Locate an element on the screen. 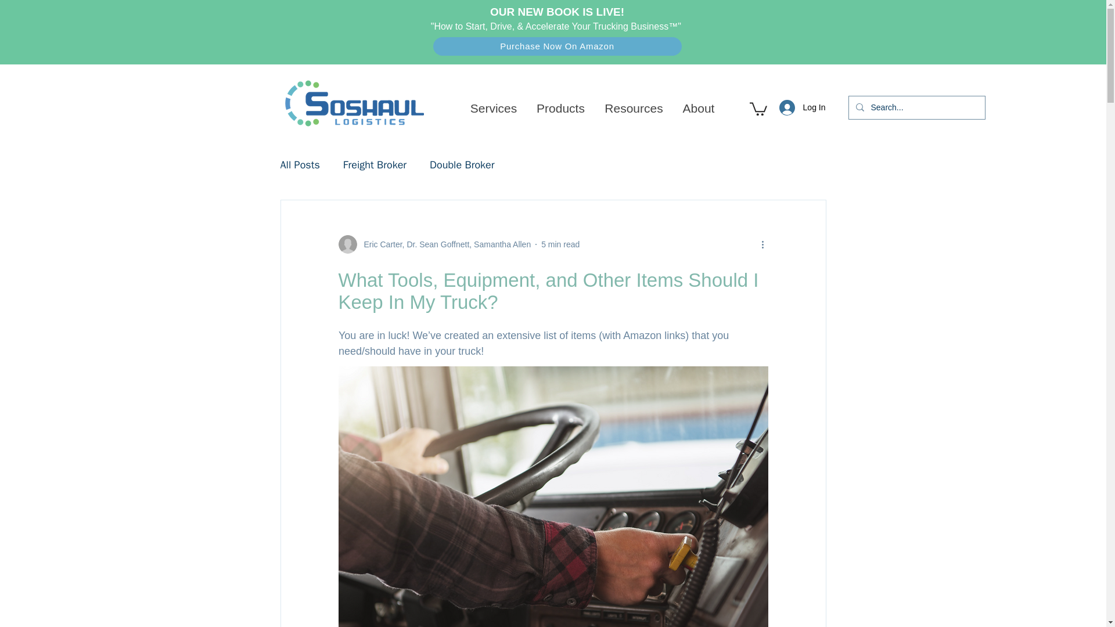  About is located at coordinates (698, 108).